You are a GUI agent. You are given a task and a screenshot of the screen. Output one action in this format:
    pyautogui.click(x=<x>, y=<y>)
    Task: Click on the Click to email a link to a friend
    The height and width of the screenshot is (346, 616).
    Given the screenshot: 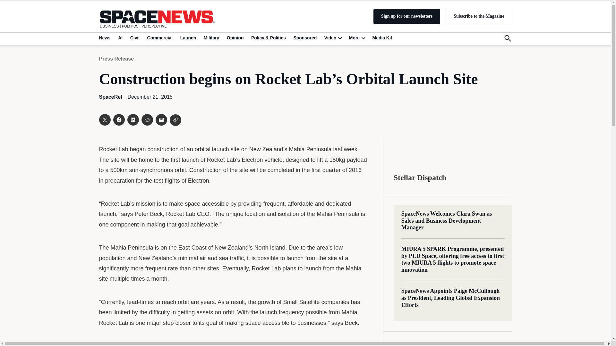 What is the action you would take?
    pyautogui.click(x=161, y=120)
    